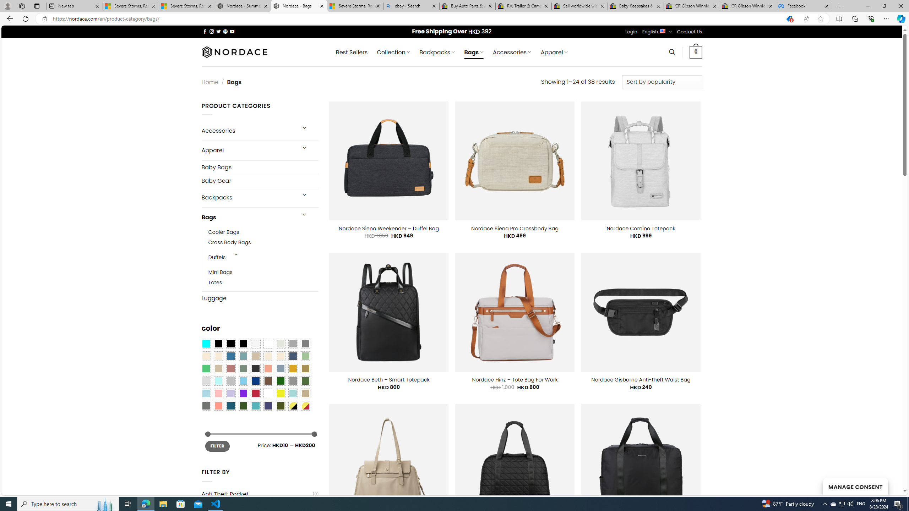  I want to click on Black, so click(231, 344).